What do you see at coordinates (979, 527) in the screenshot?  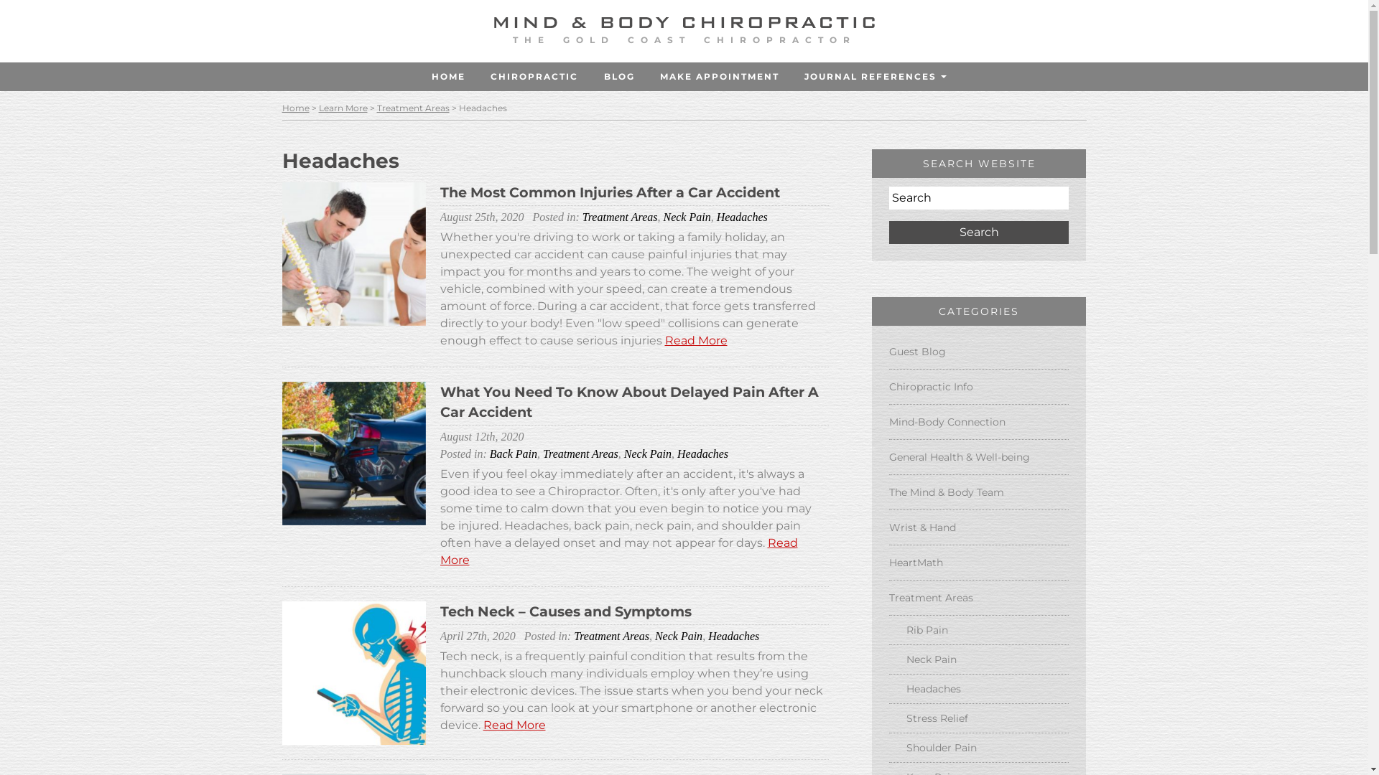 I see `Wrist & Hand` at bounding box center [979, 527].